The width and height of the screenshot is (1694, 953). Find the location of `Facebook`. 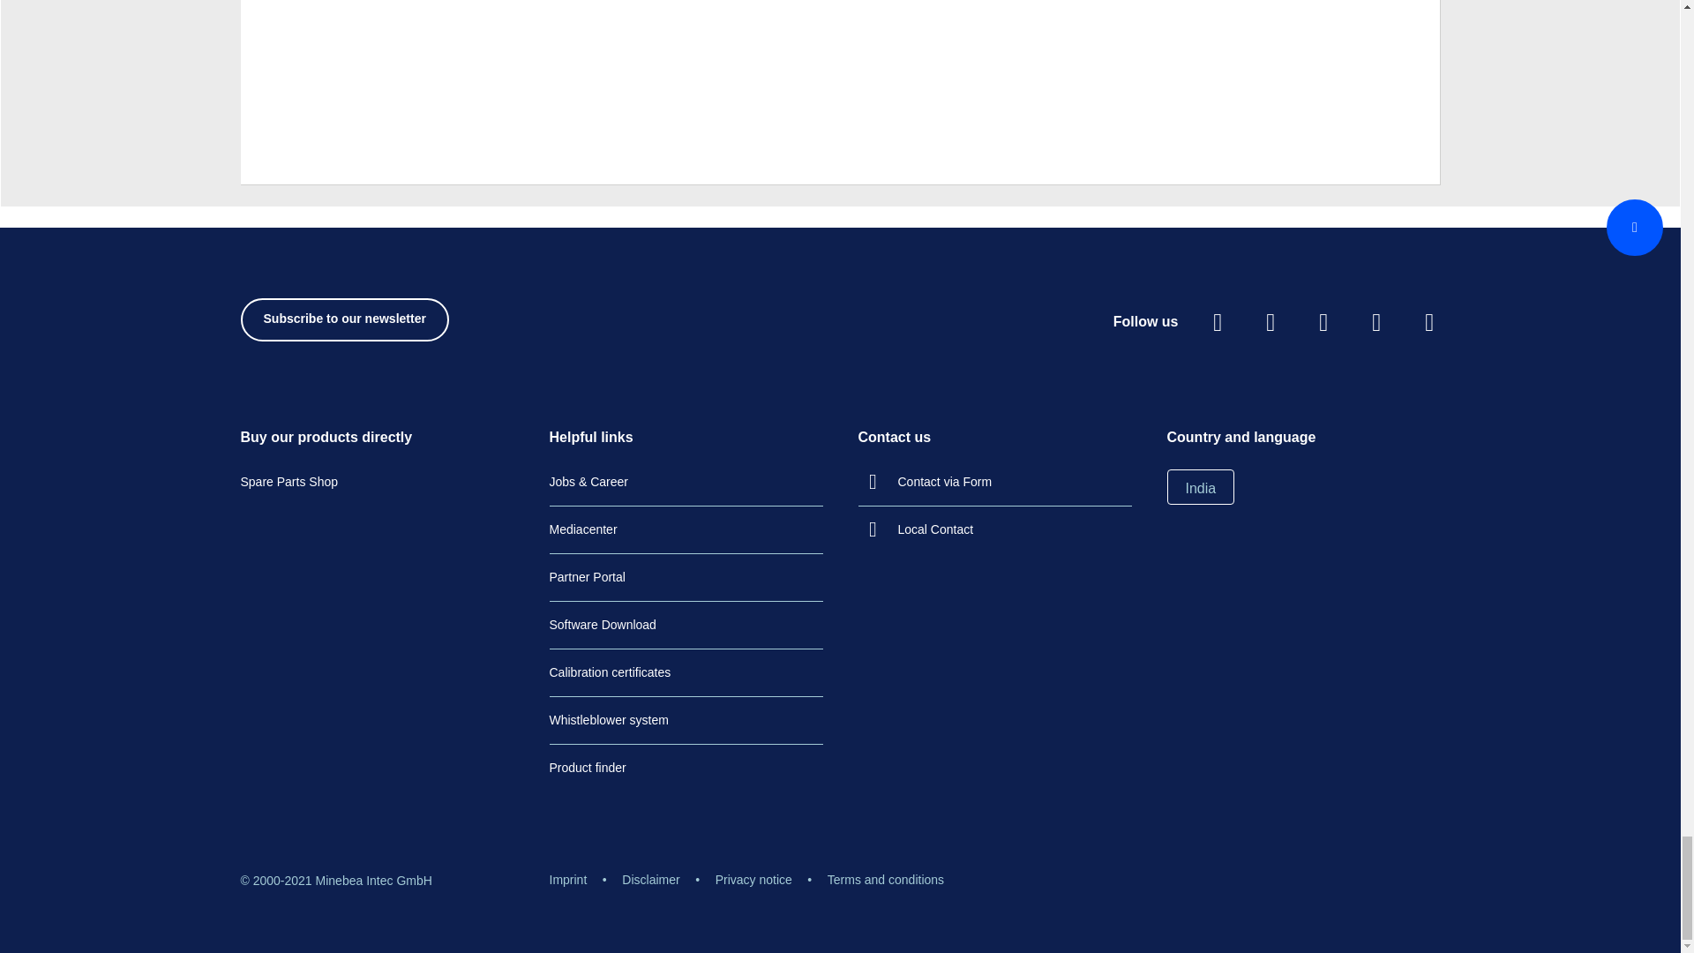

Facebook is located at coordinates (1217, 322).